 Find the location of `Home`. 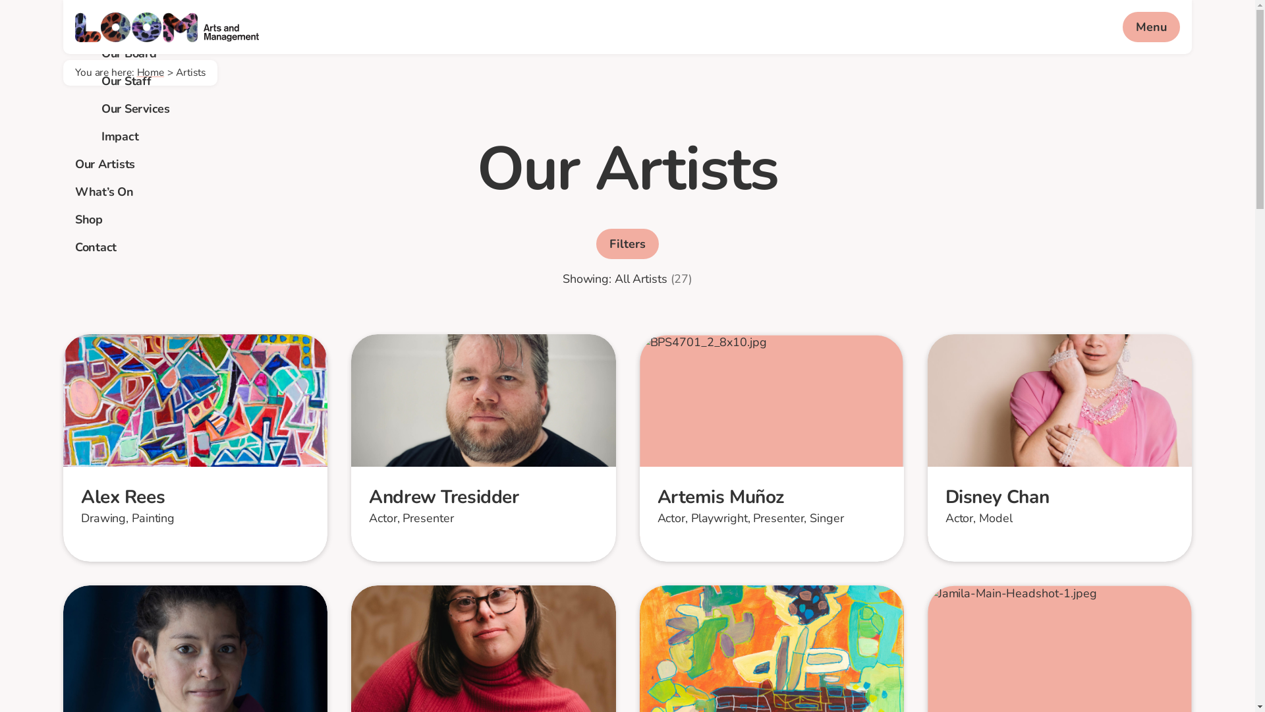

Home is located at coordinates (151, 73).